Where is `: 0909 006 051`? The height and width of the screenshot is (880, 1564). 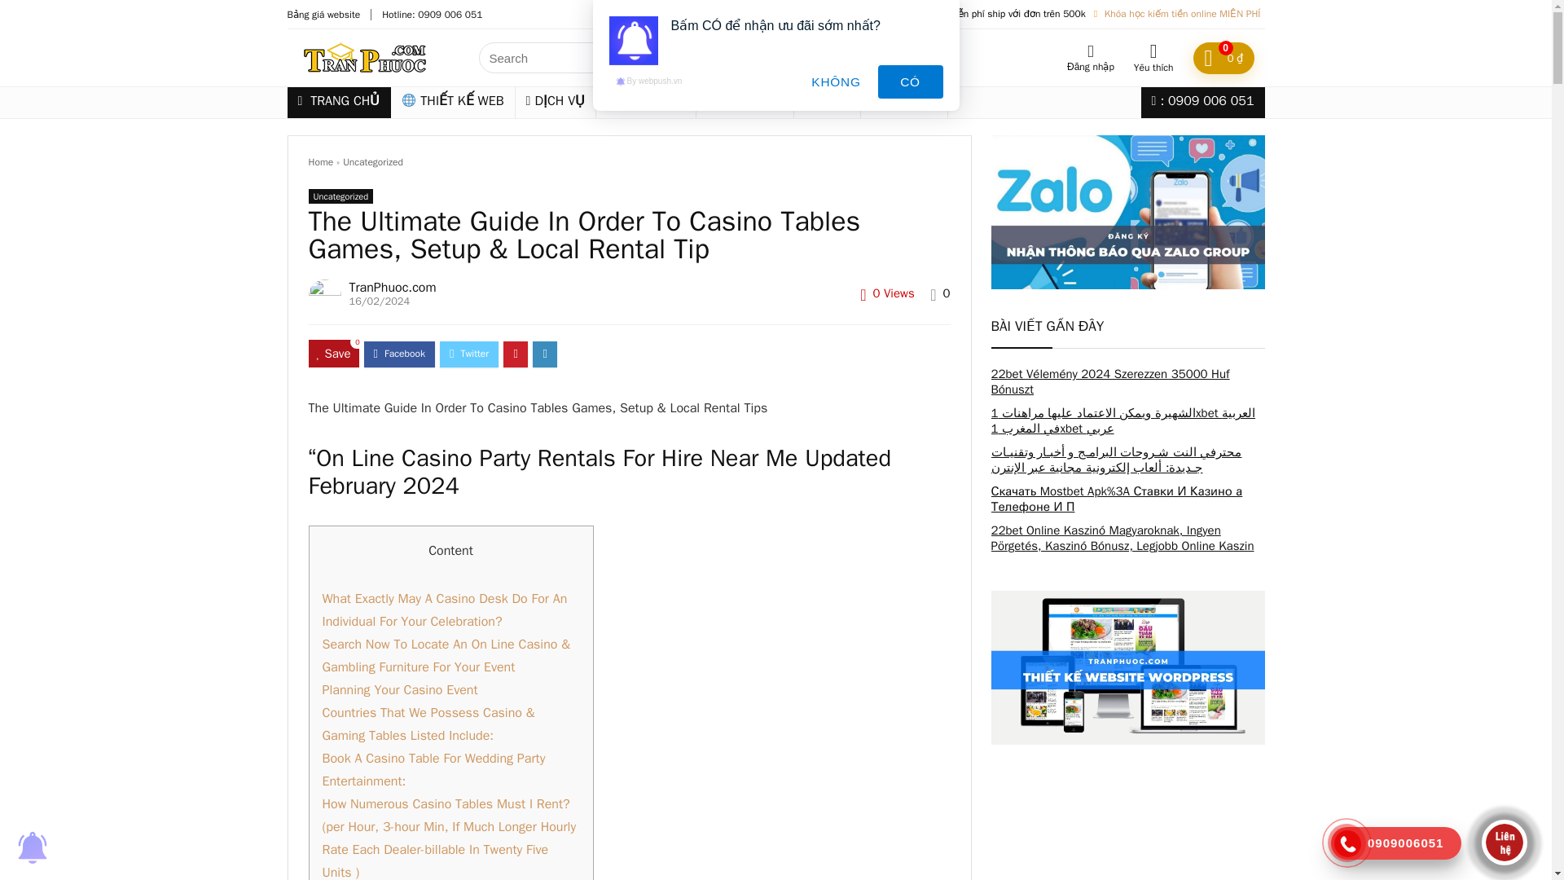
: 0909 006 051 is located at coordinates (1203, 102).